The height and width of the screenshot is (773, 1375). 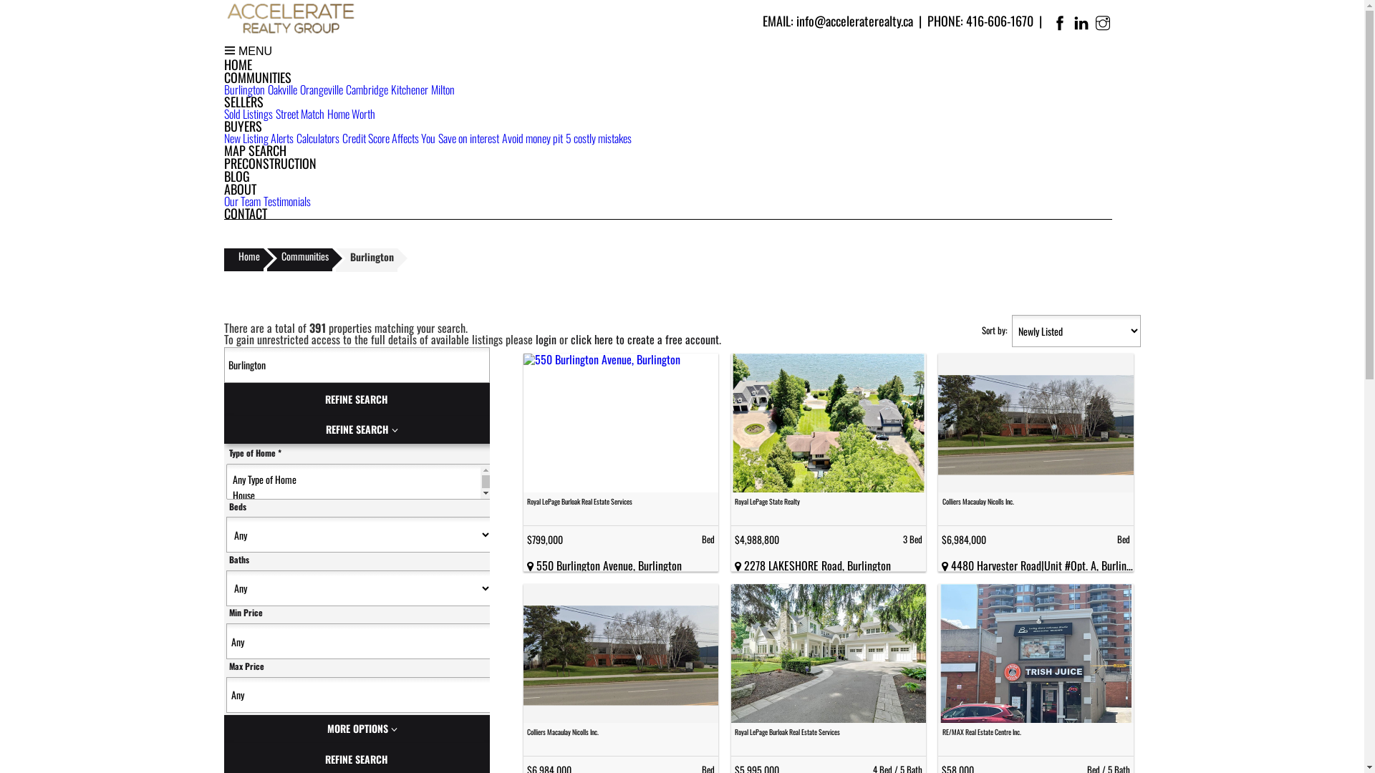 What do you see at coordinates (367, 89) in the screenshot?
I see `Cambridge` at bounding box center [367, 89].